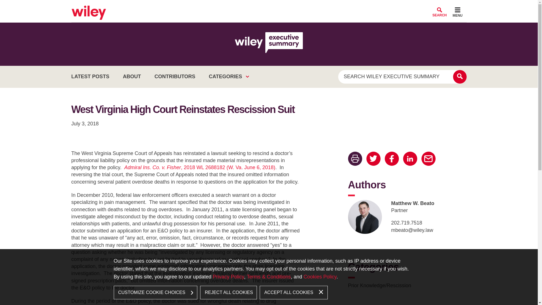 This screenshot has width=542, height=305. Describe the element at coordinates (410, 159) in the screenshot. I see `LinkedIn` at that location.